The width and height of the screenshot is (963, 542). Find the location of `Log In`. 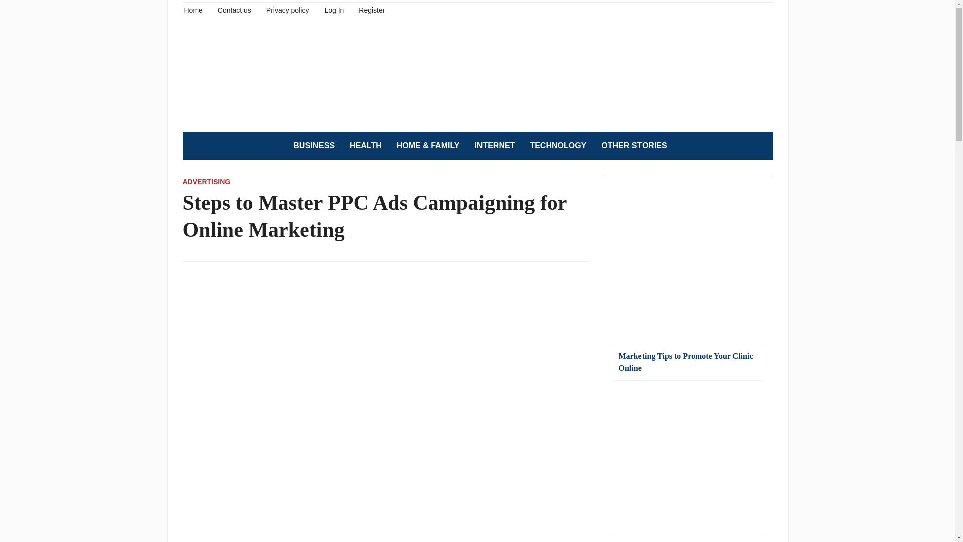

Log In is located at coordinates (334, 9).